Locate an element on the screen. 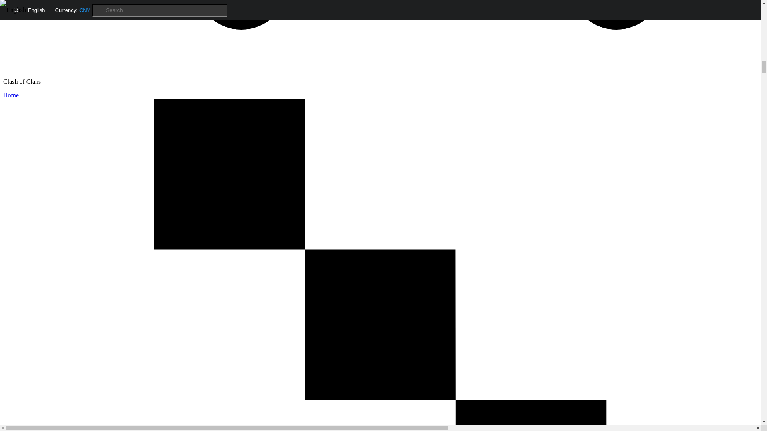 The width and height of the screenshot is (767, 431). Home is located at coordinates (10, 95).